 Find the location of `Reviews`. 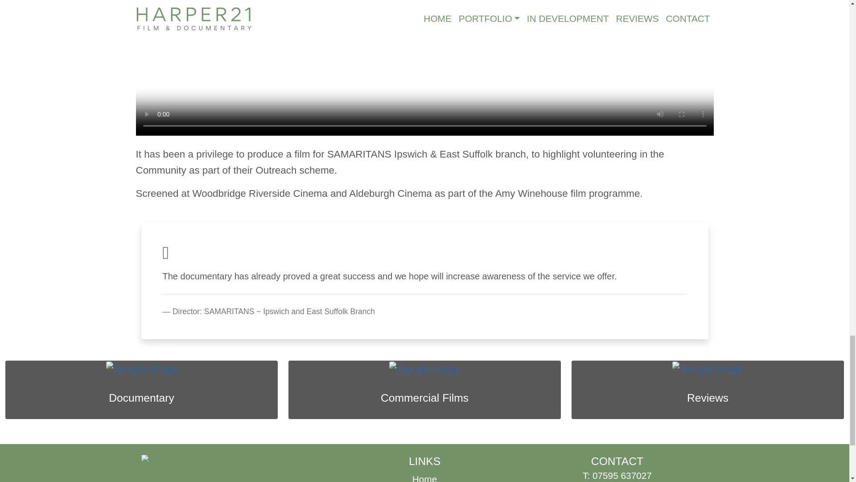

Reviews is located at coordinates (708, 398).